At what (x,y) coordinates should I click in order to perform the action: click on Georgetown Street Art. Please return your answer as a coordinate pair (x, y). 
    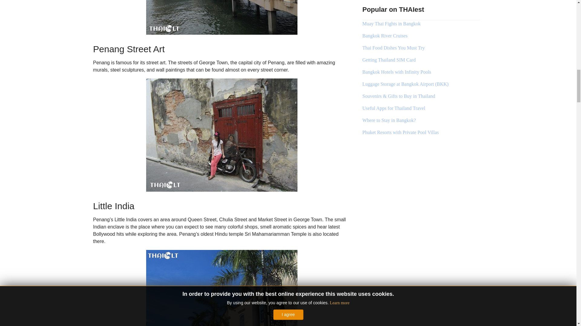
    Looking at the image, I should click on (221, 135).